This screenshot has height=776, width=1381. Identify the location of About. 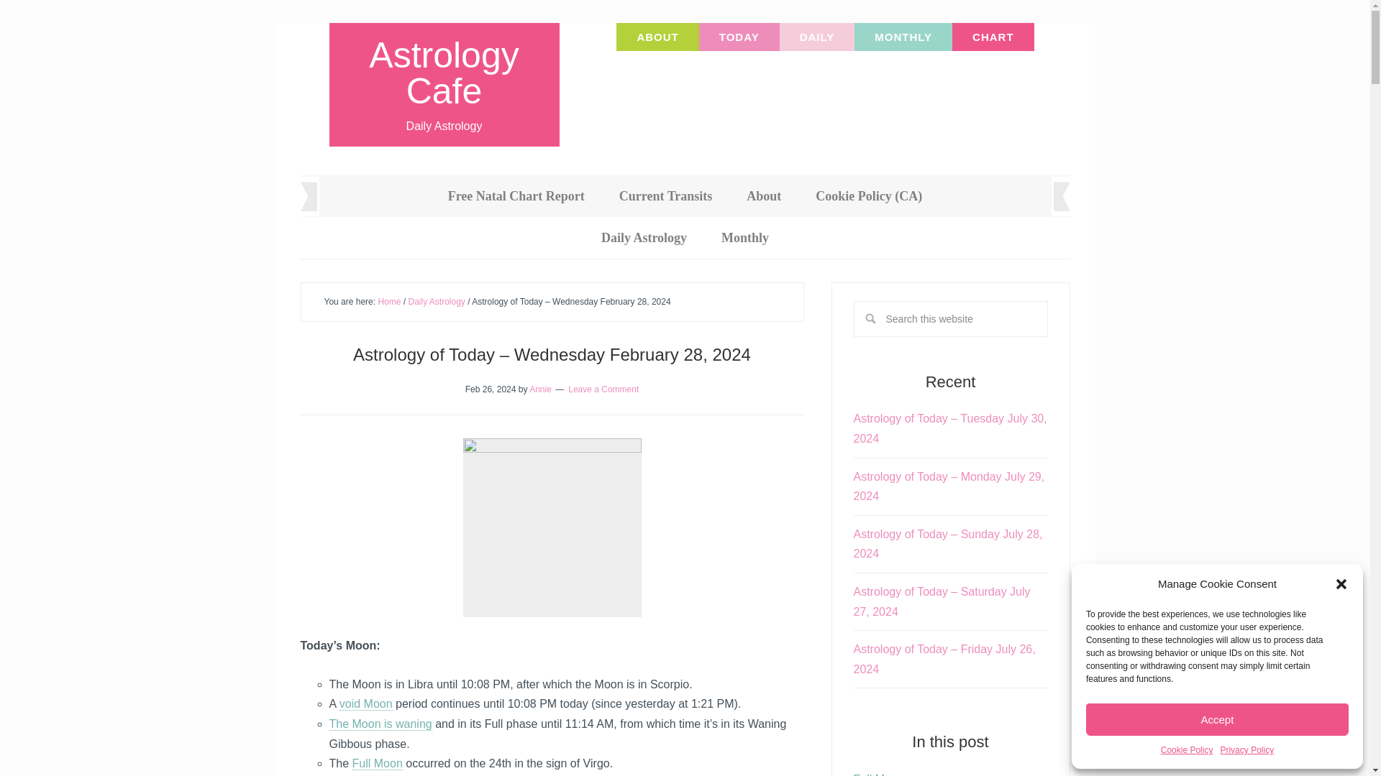
(763, 196).